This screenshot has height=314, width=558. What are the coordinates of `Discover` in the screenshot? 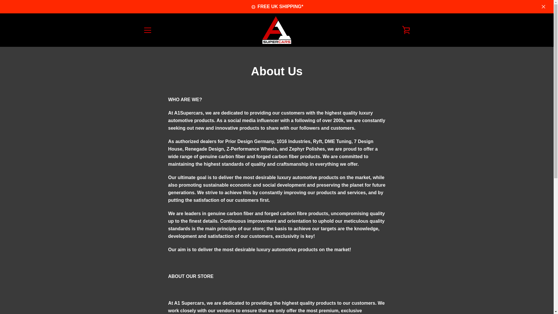 It's located at (379, 289).